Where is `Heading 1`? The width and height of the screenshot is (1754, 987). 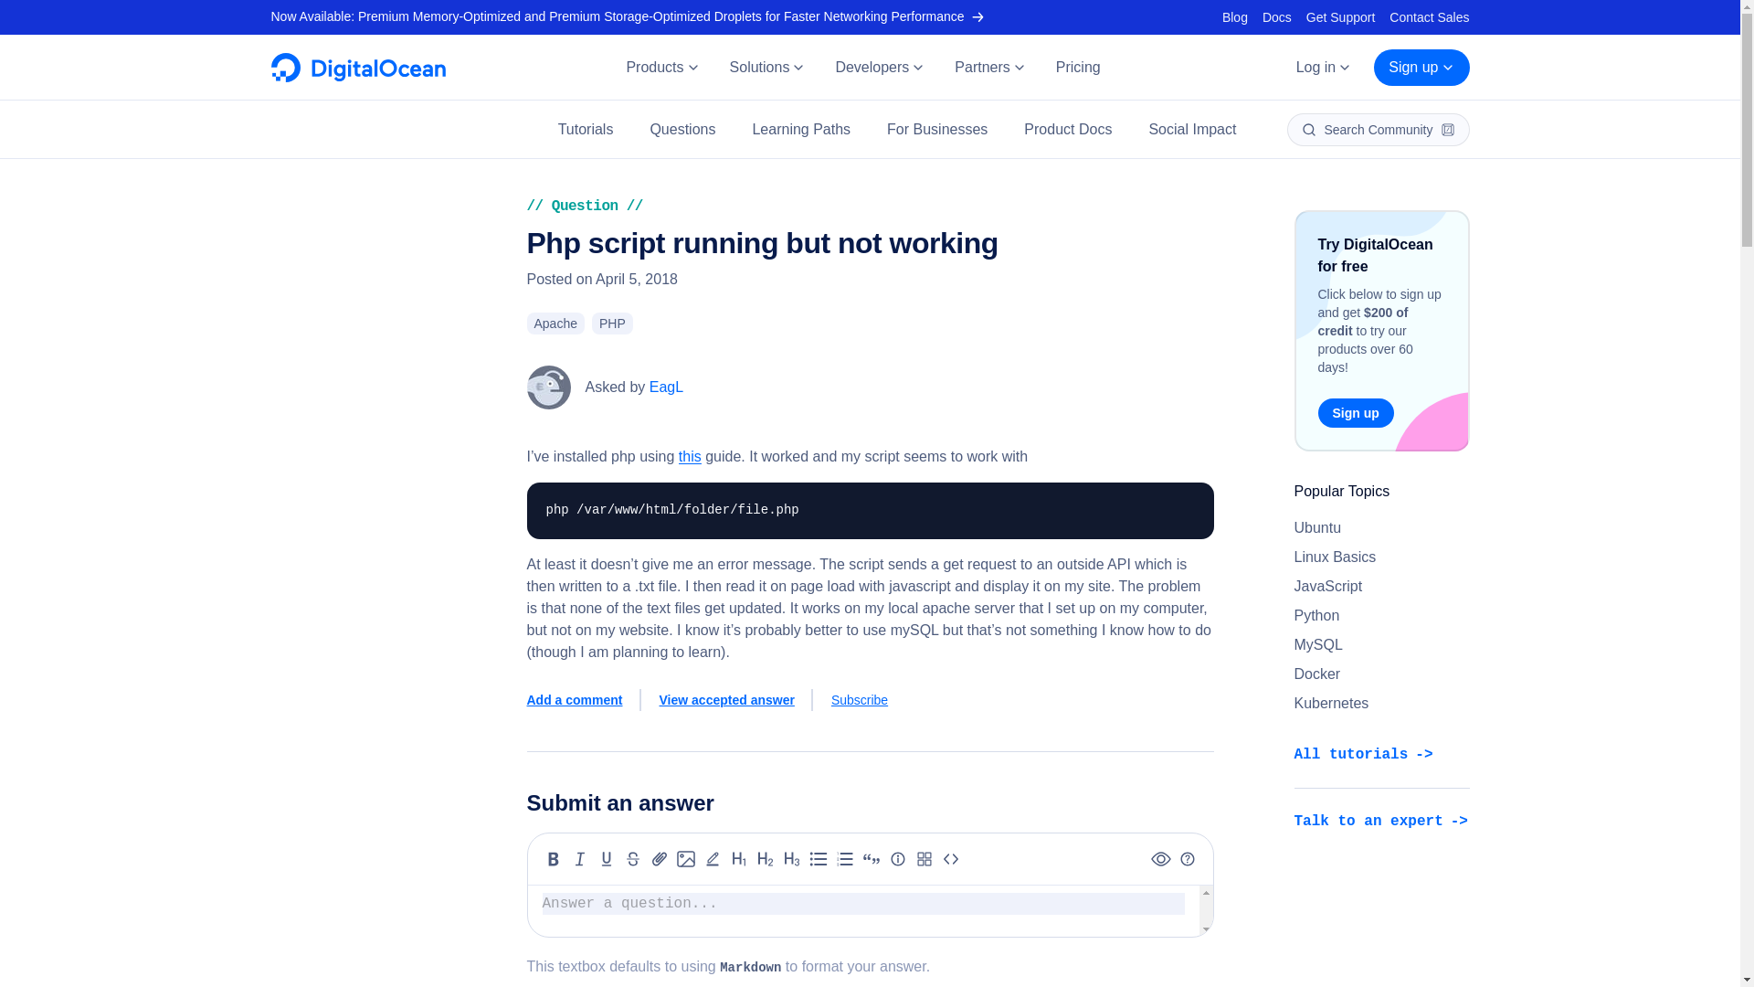 Heading 1 is located at coordinates (738, 858).